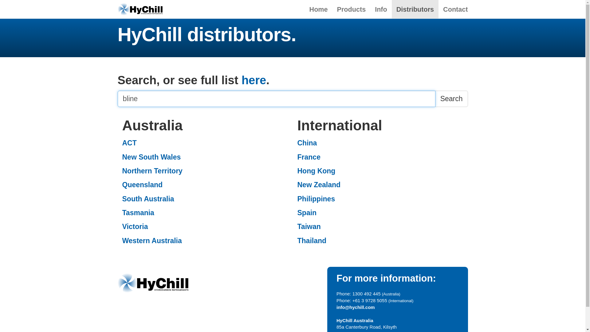 Image resolution: width=590 pixels, height=332 pixels. Describe the element at coordinates (205, 199) in the screenshot. I see `South Australia` at that location.